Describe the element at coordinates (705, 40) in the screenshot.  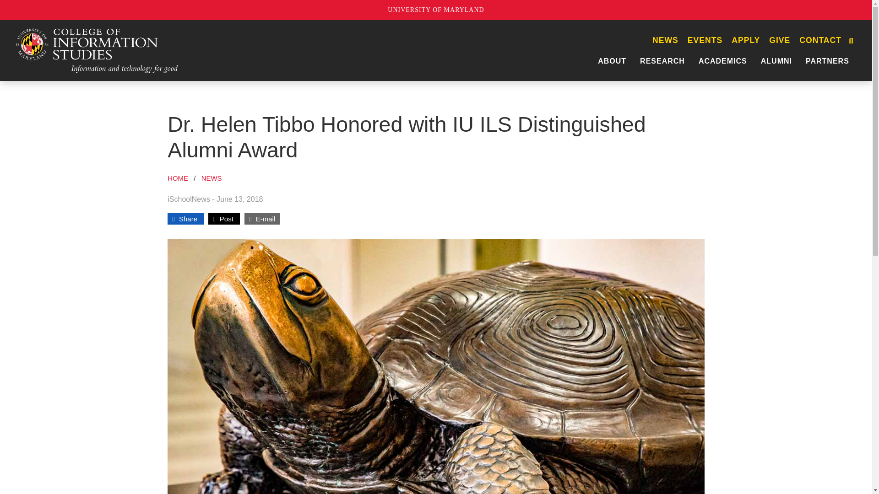
I see `EVENTS` at that location.